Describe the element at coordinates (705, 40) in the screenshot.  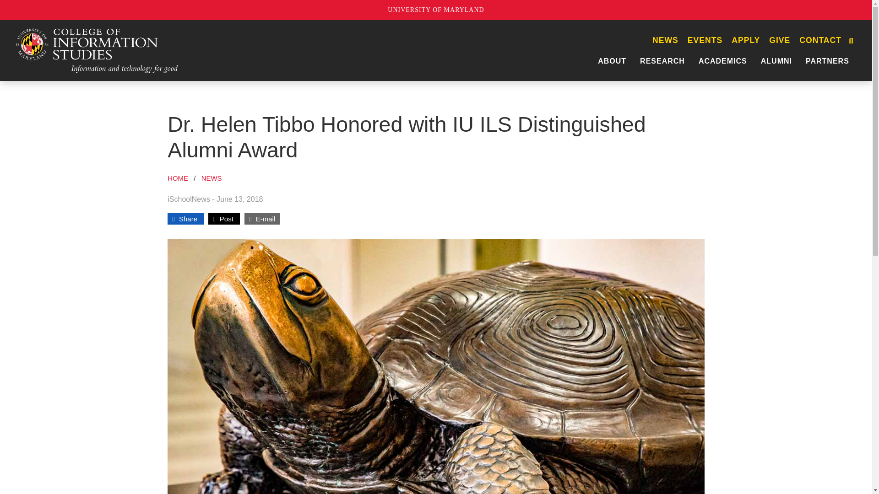
I see `EVENTS` at that location.